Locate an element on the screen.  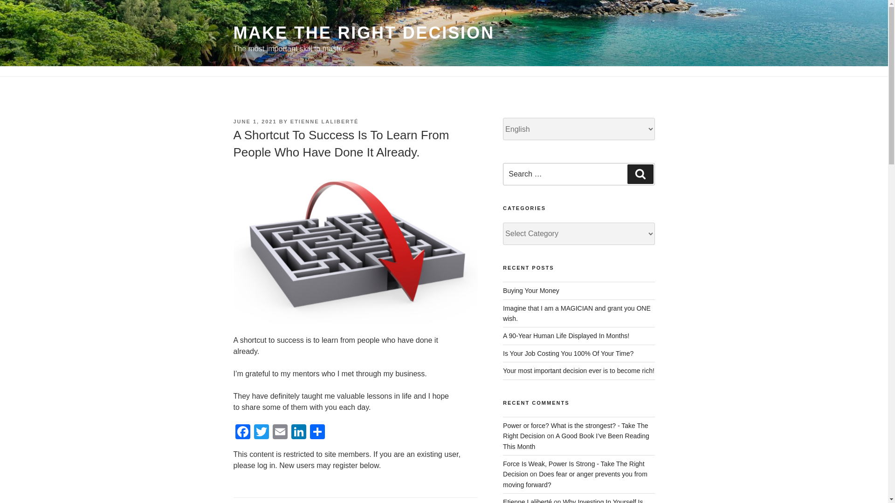
Force Is Weak, Power Is Strong - Take The Right Decision is located at coordinates (573, 469).